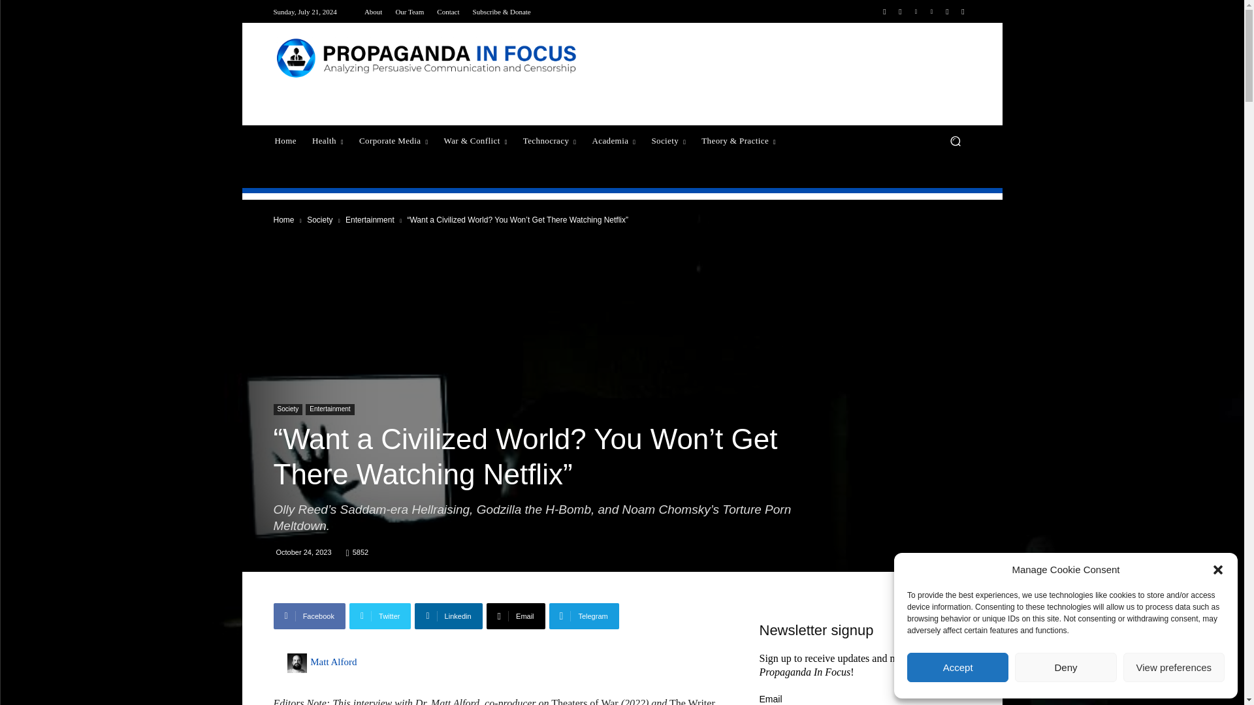 The height and width of the screenshot is (705, 1254). Describe the element at coordinates (1174, 667) in the screenshot. I see `View preferences` at that location.